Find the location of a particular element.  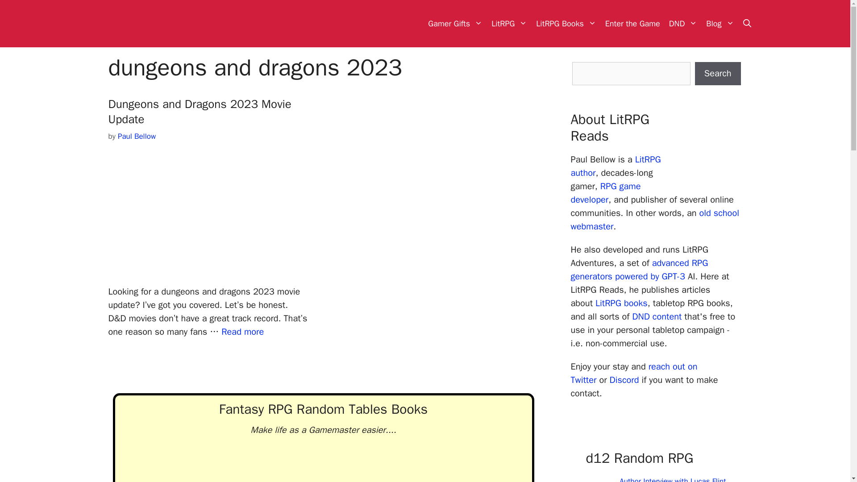

Enter the Game is located at coordinates (632, 23).